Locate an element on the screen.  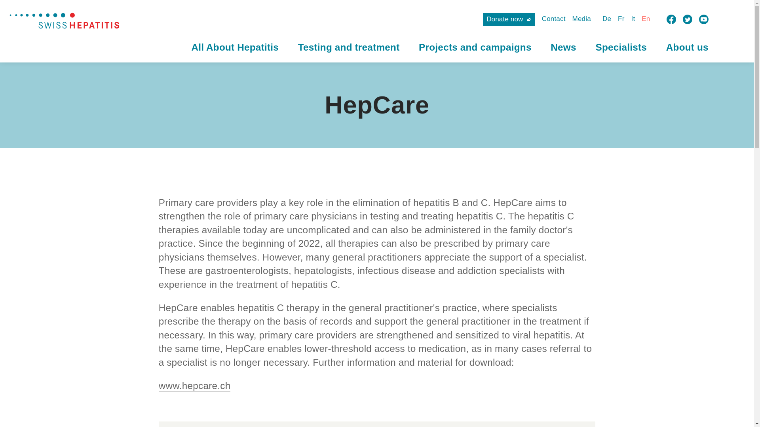
en is located at coordinates (645, 19).